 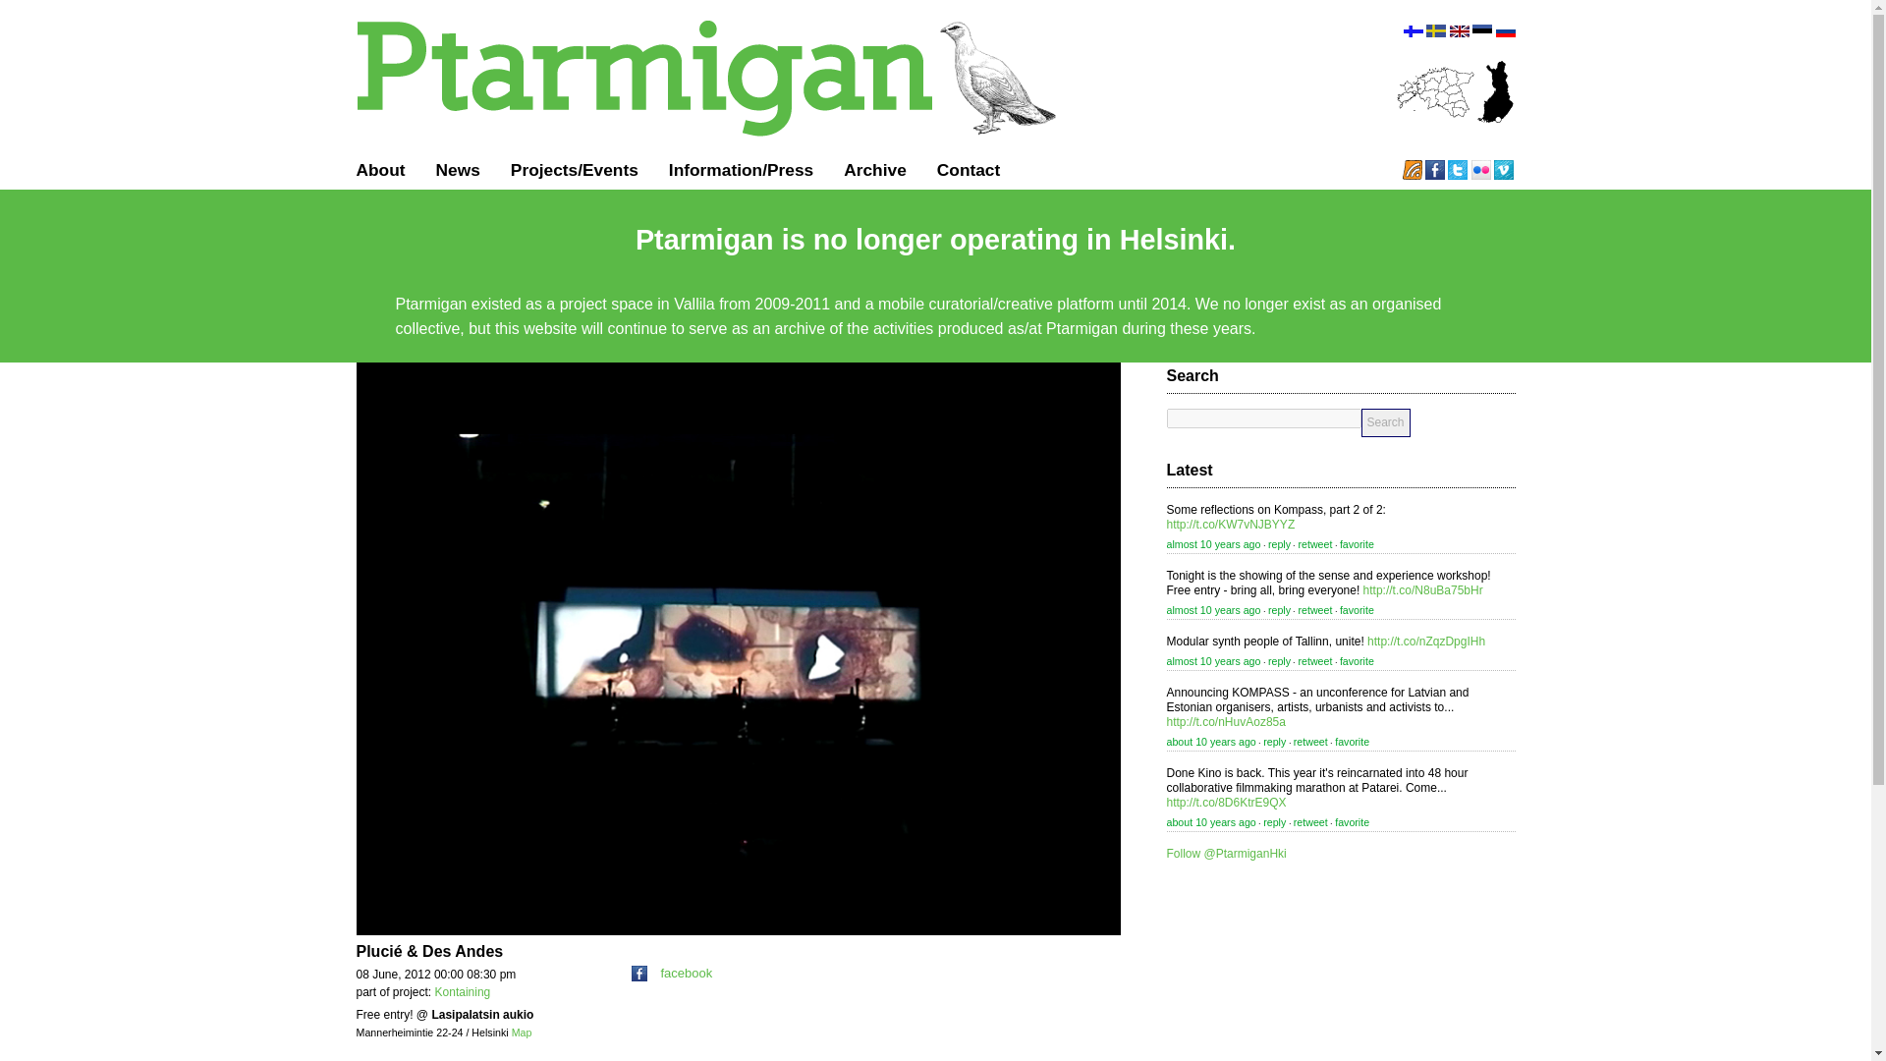 I want to click on News, so click(x=458, y=169).